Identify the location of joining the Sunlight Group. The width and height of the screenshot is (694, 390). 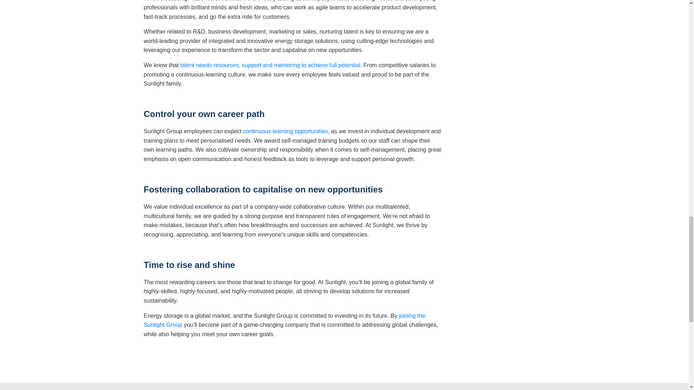
(284, 321).